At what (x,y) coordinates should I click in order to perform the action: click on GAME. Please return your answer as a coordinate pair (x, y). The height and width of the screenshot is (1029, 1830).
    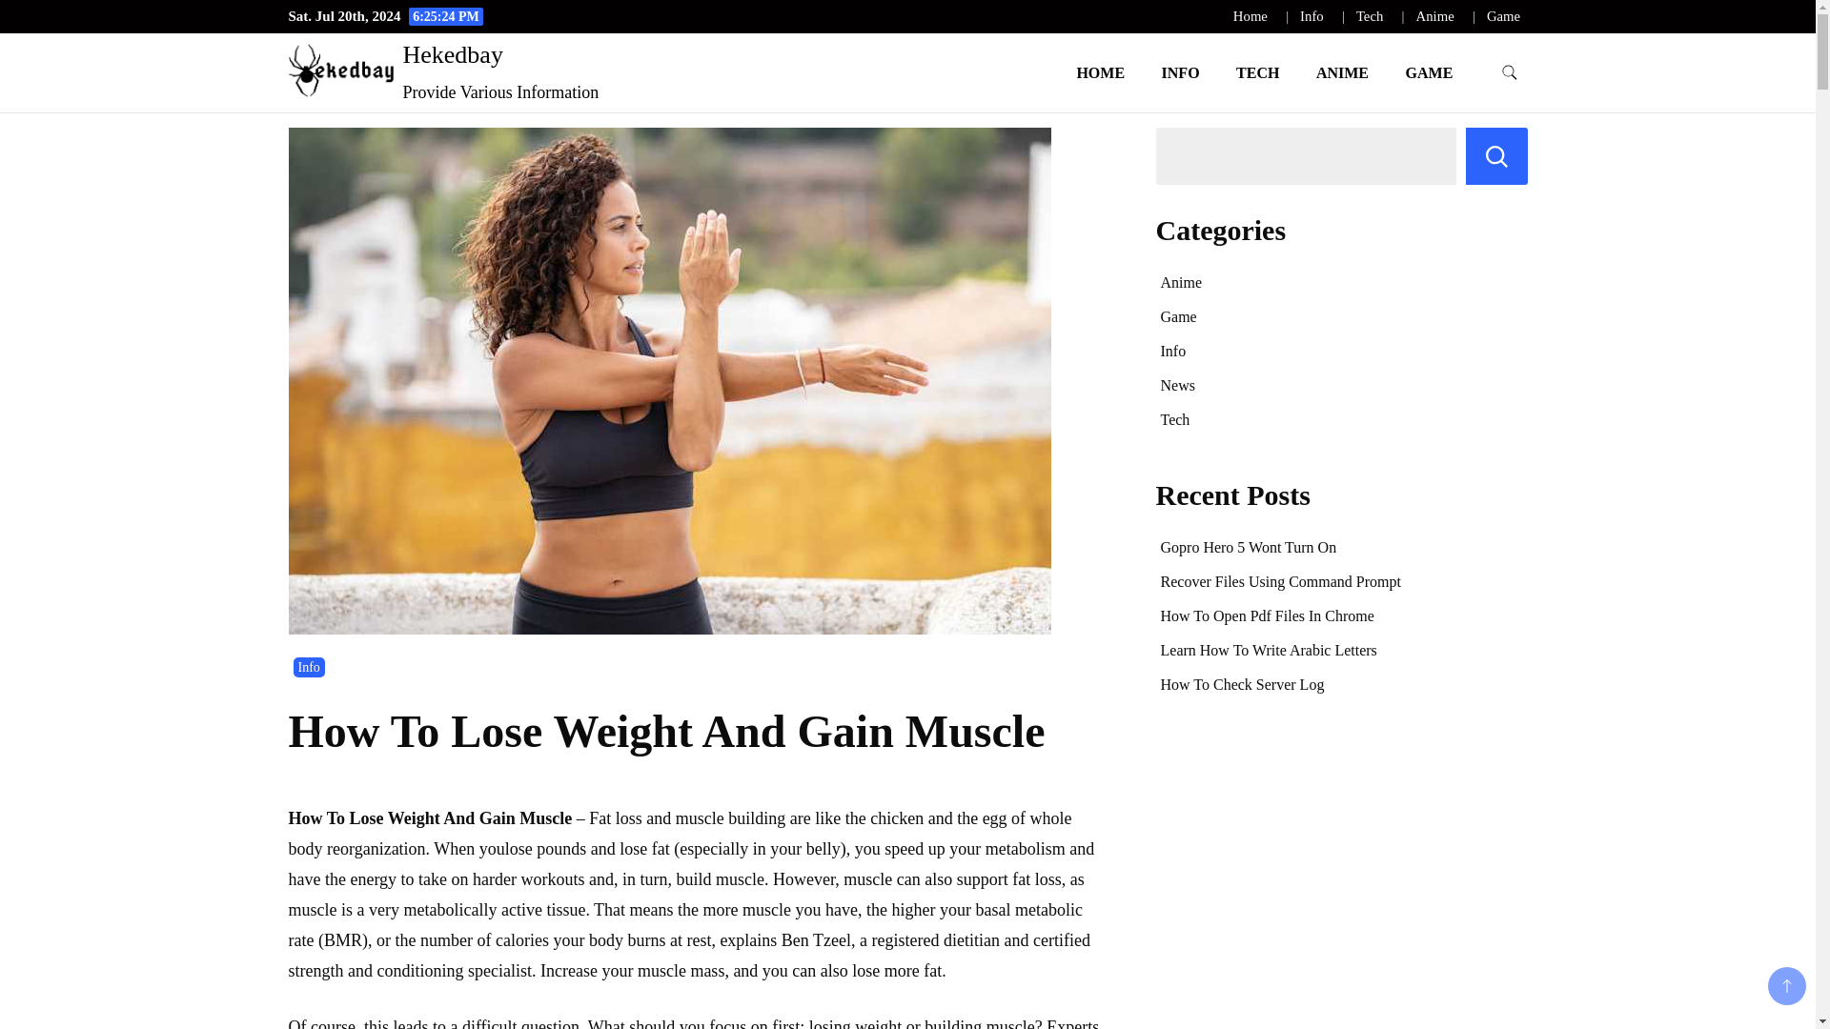
    Looking at the image, I should click on (1429, 72).